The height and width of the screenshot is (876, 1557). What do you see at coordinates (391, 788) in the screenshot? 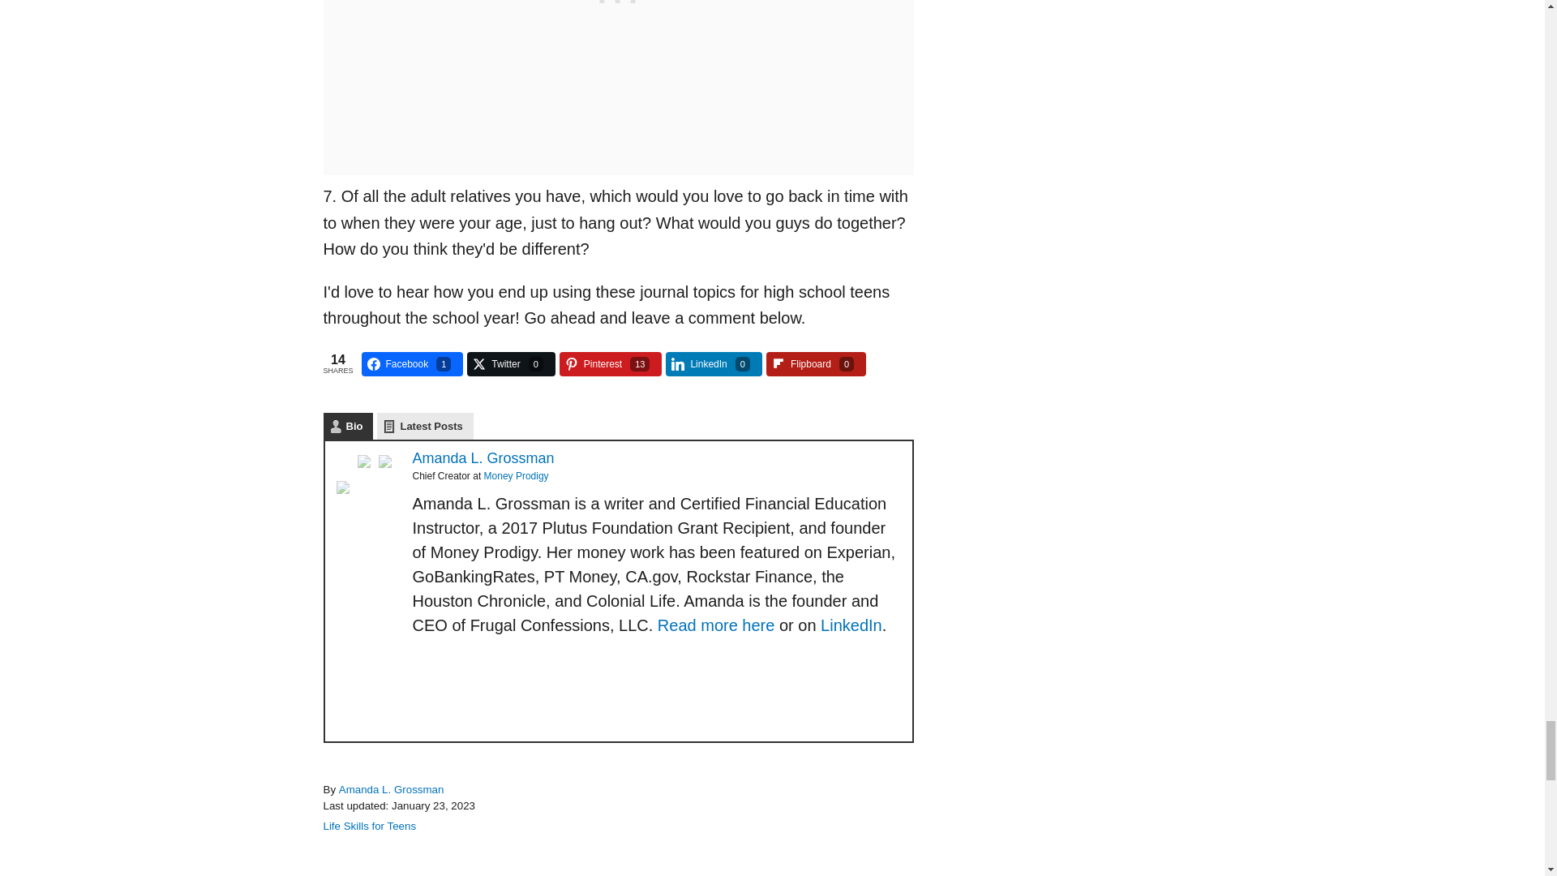
I see `Amanda L. Grossman` at bounding box center [391, 788].